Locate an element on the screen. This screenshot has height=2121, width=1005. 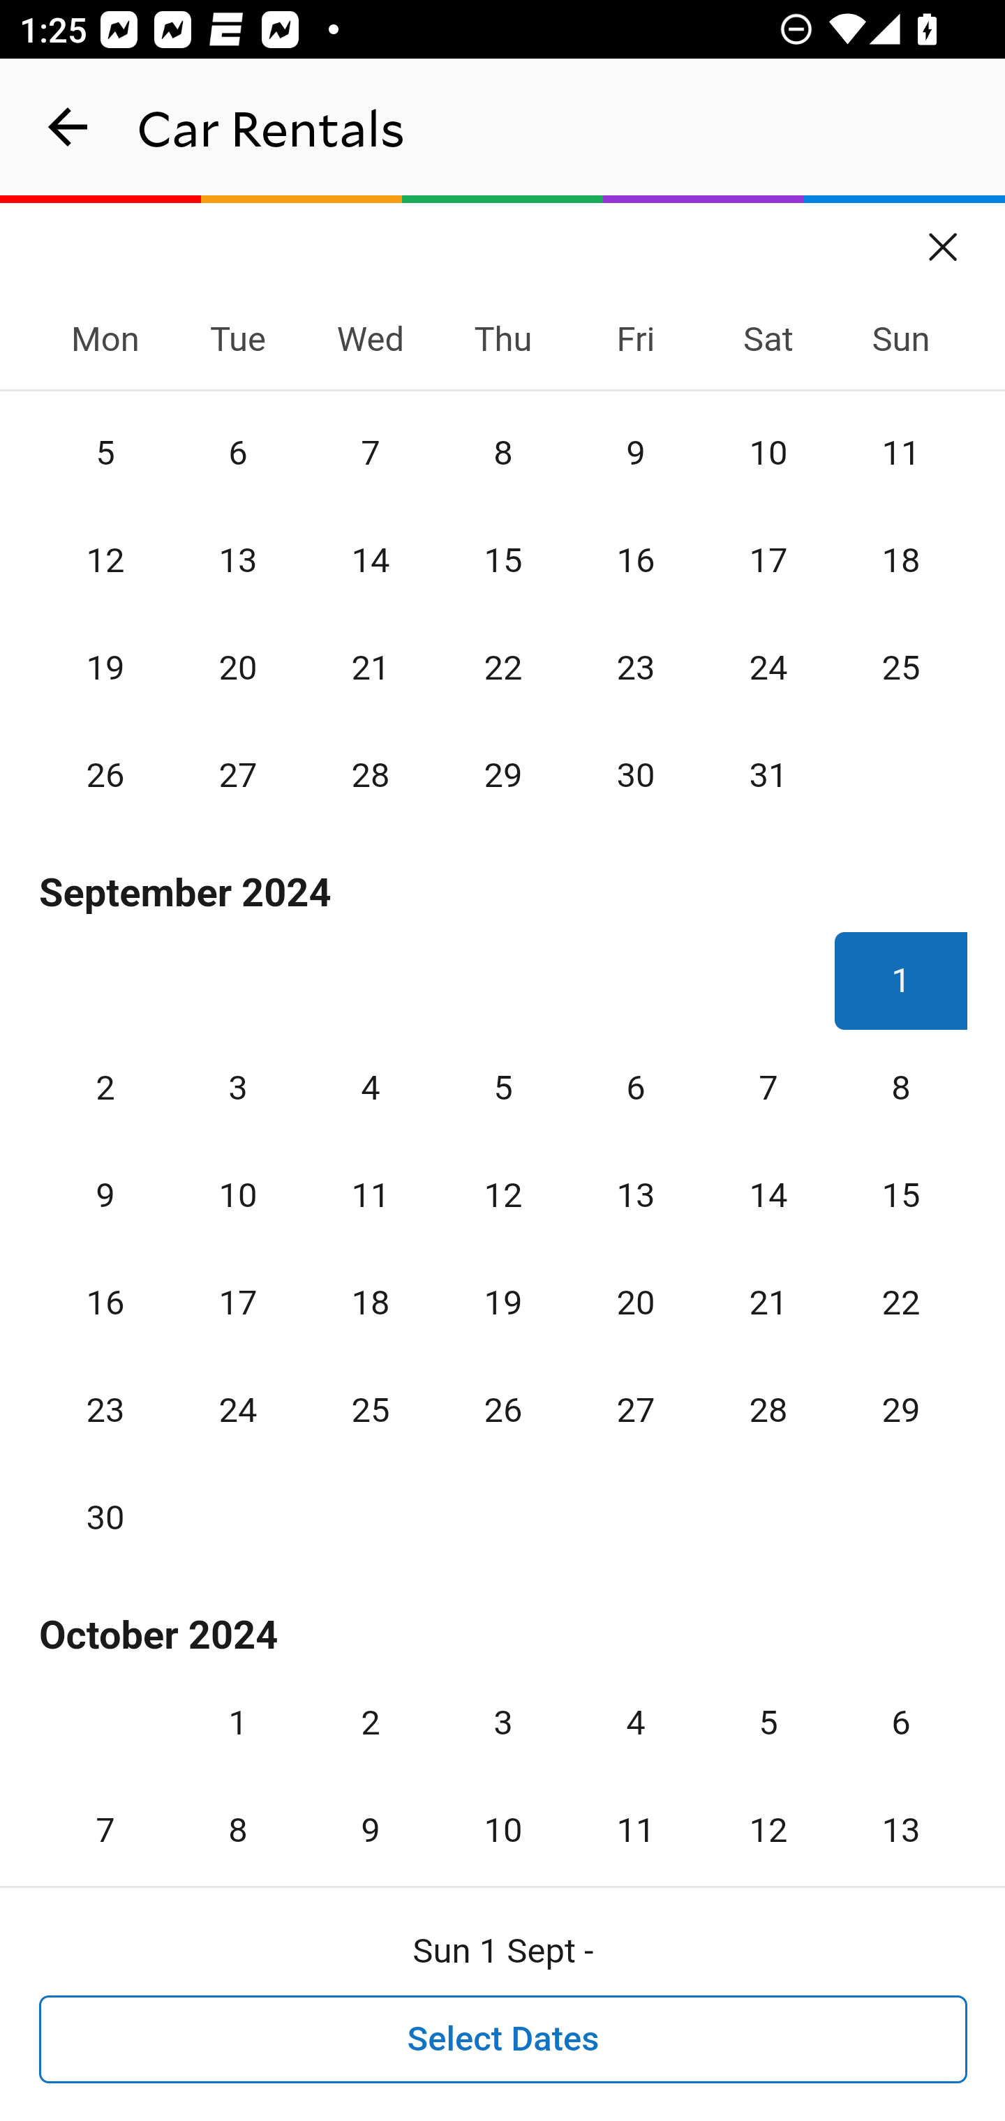
8 October 2024 is located at coordinates (237, 1814).